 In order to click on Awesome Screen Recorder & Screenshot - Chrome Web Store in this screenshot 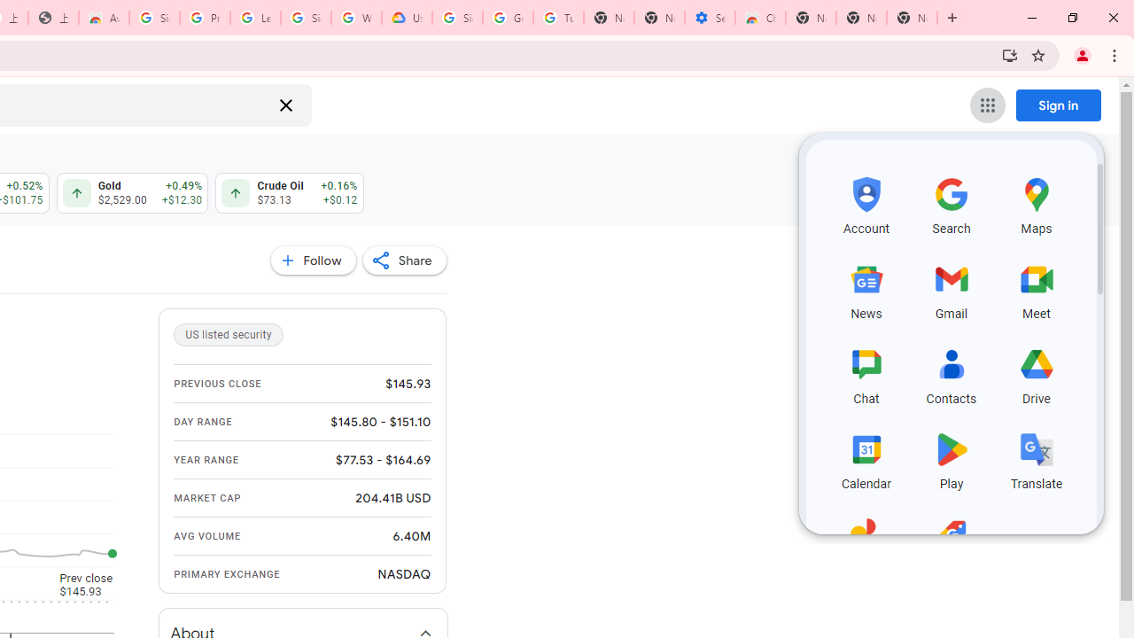, I will do `click(103, 18)`.